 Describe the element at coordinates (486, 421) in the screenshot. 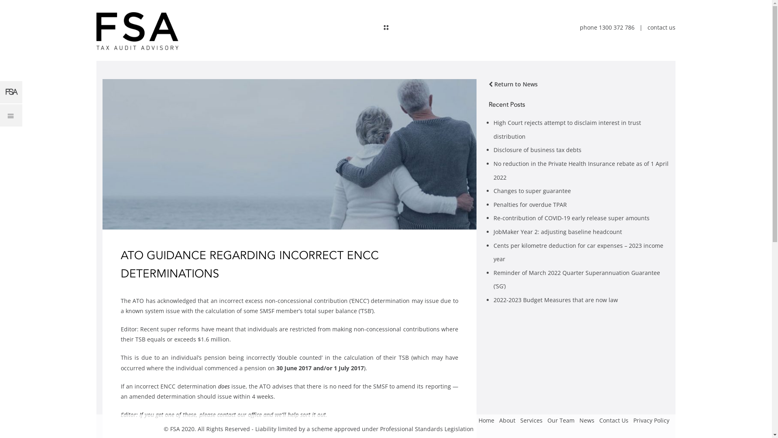

I see `Home` at that location.